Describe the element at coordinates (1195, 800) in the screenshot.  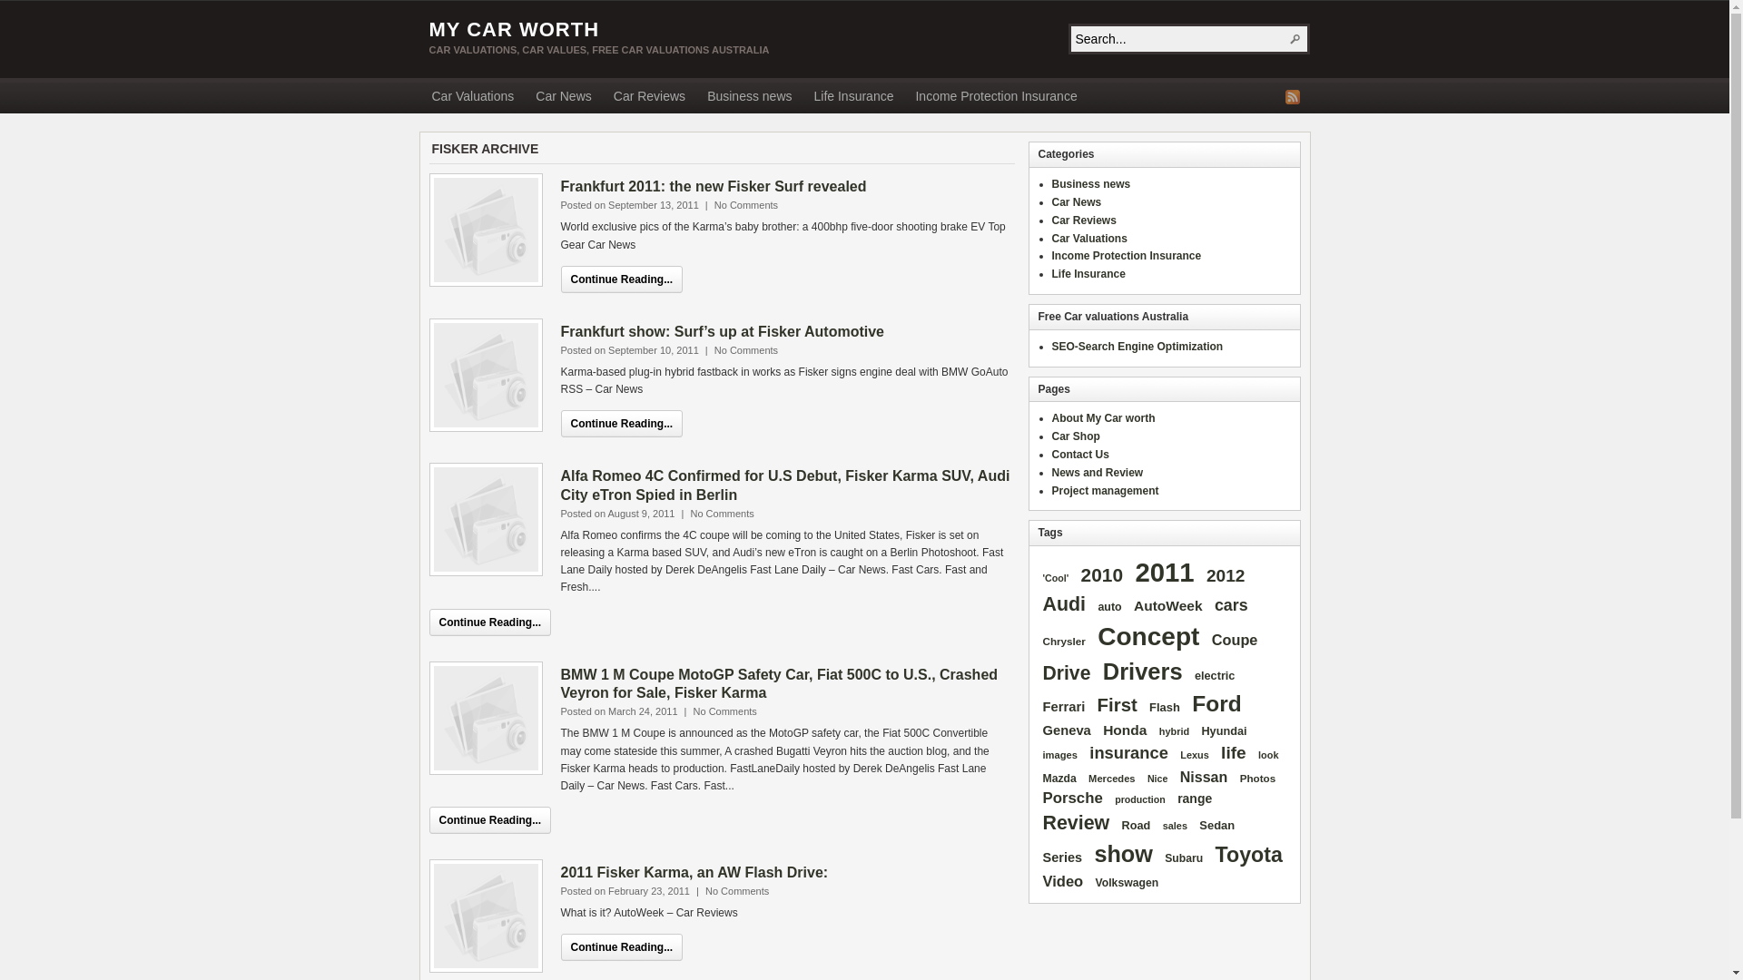
I see `range` at that location.